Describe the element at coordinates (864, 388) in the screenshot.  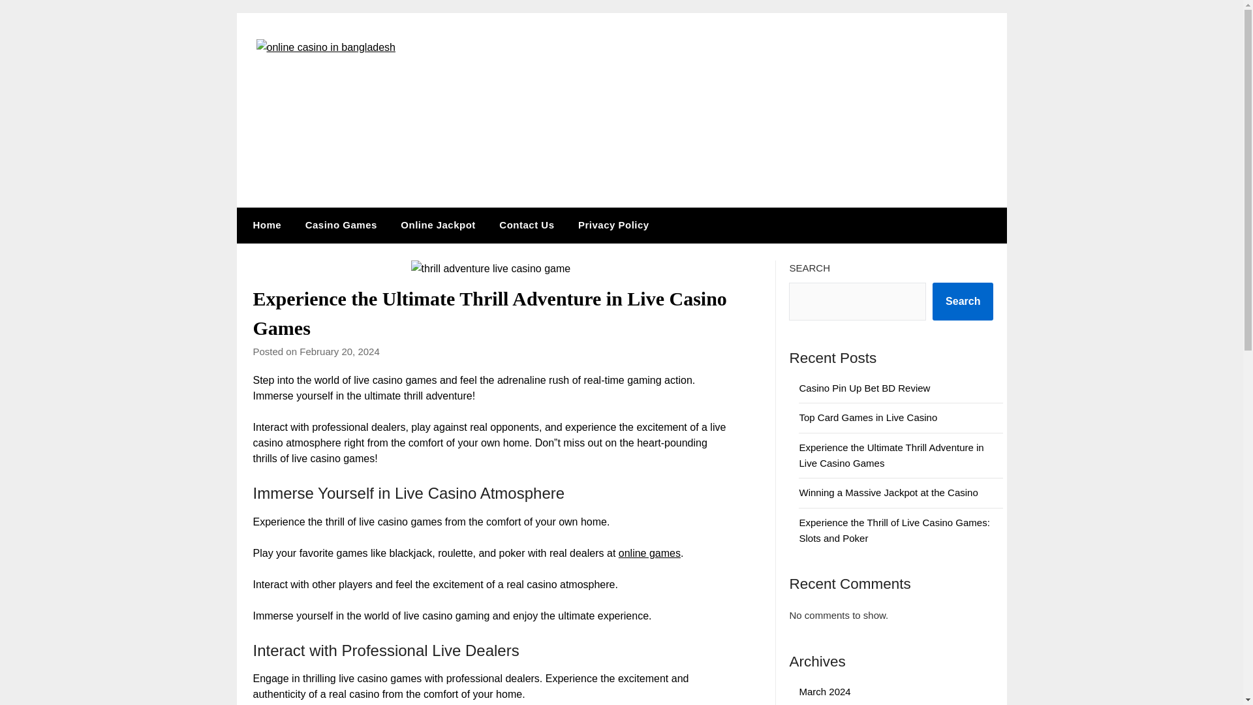
I see `Casino Pin Up Bet BD Review` at that location.